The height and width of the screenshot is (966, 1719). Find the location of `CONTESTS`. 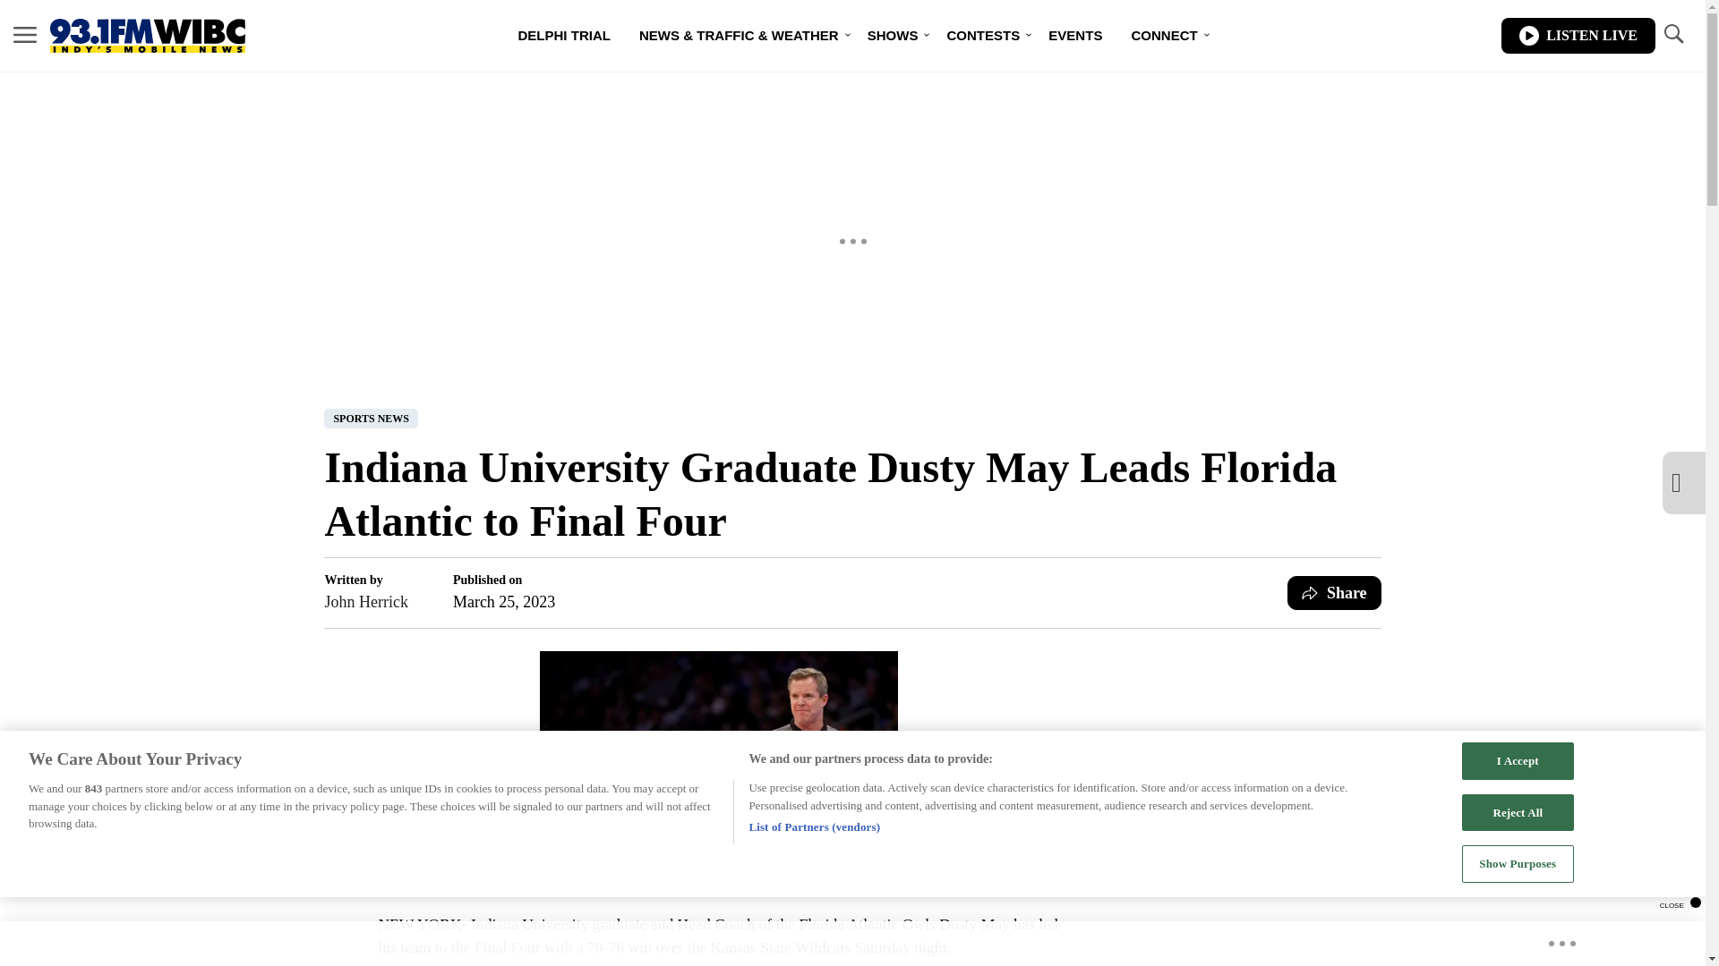

CONTESTS is located at coordinates (983, 36).